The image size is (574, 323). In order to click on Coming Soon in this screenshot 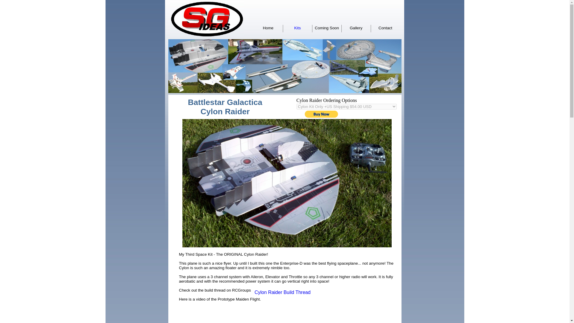, I will do `click(327, 28)`.